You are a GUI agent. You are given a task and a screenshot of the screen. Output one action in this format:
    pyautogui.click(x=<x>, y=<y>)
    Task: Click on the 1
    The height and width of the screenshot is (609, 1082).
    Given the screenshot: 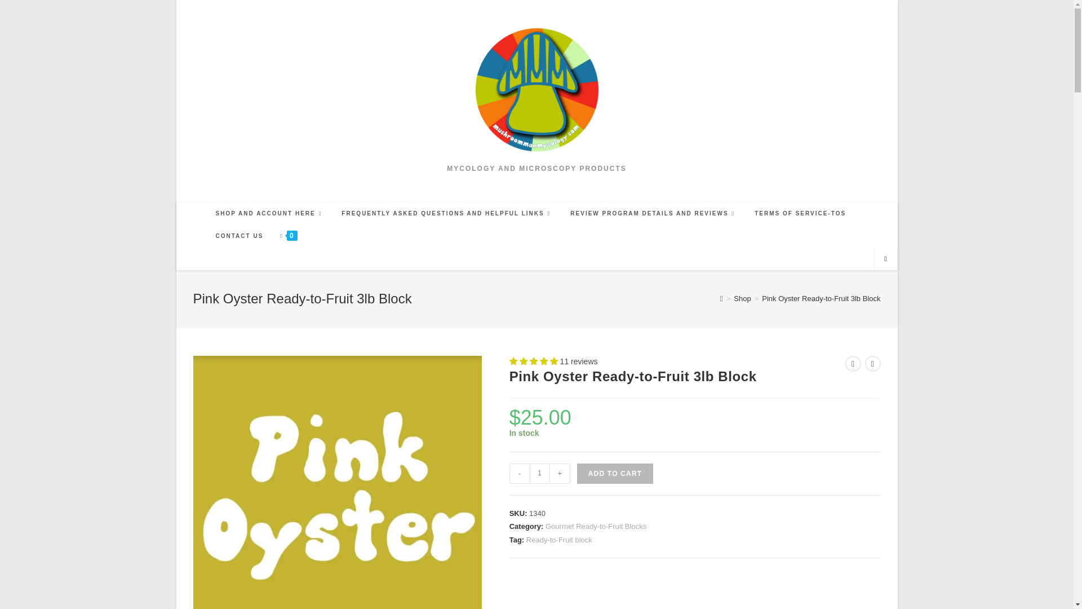 What is the action you would take?
    pyautogui.click(x=540, y=473)
    